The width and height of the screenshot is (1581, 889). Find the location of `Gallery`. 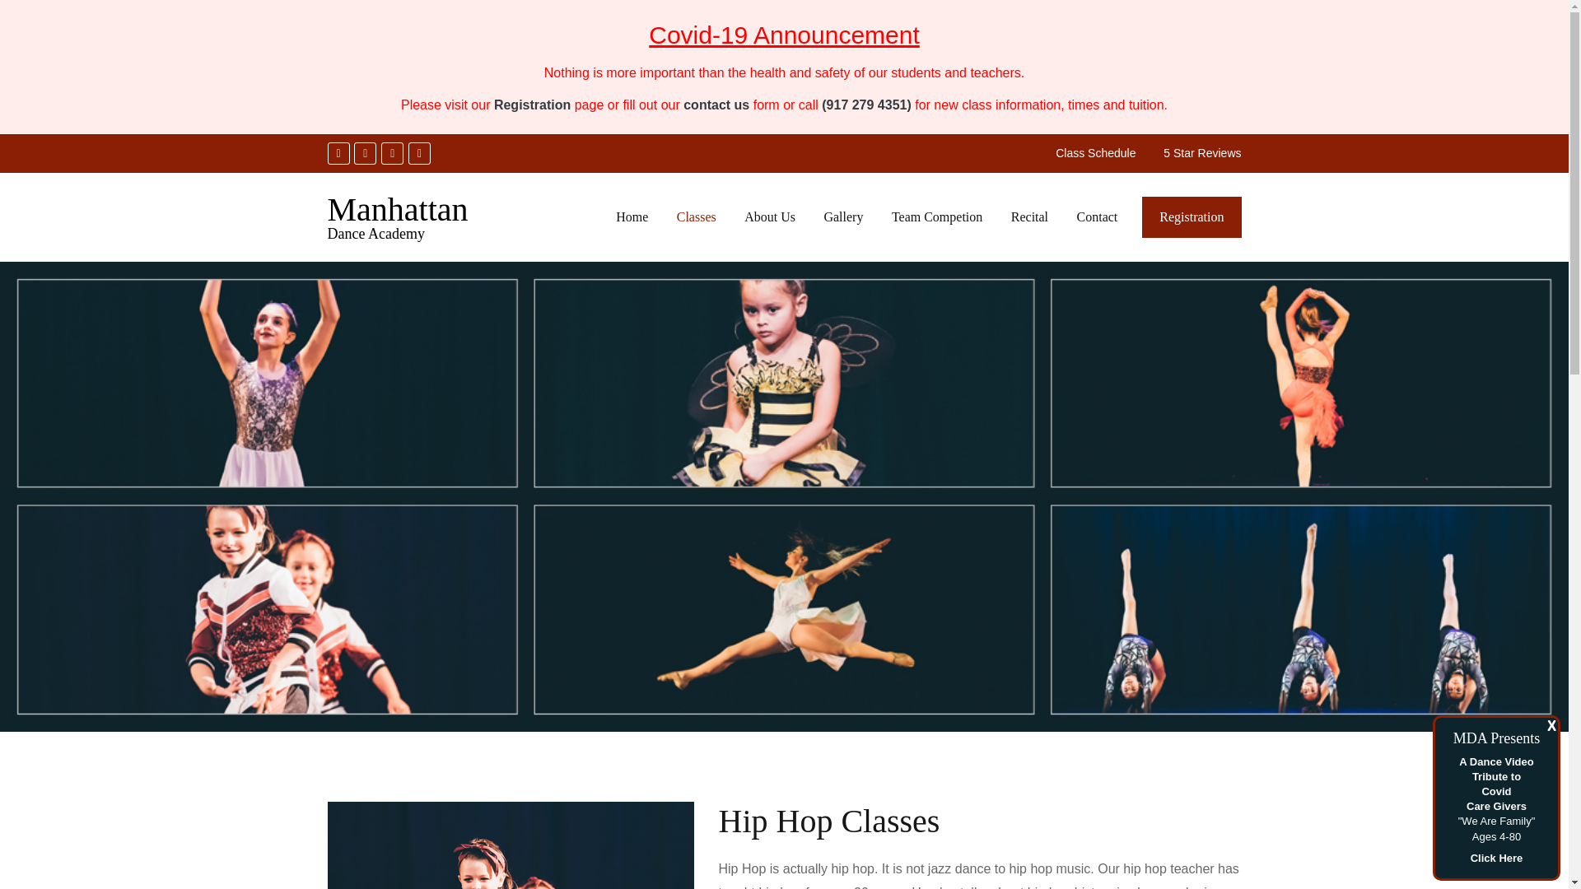

Gallery is located at coordinates (843, 217).